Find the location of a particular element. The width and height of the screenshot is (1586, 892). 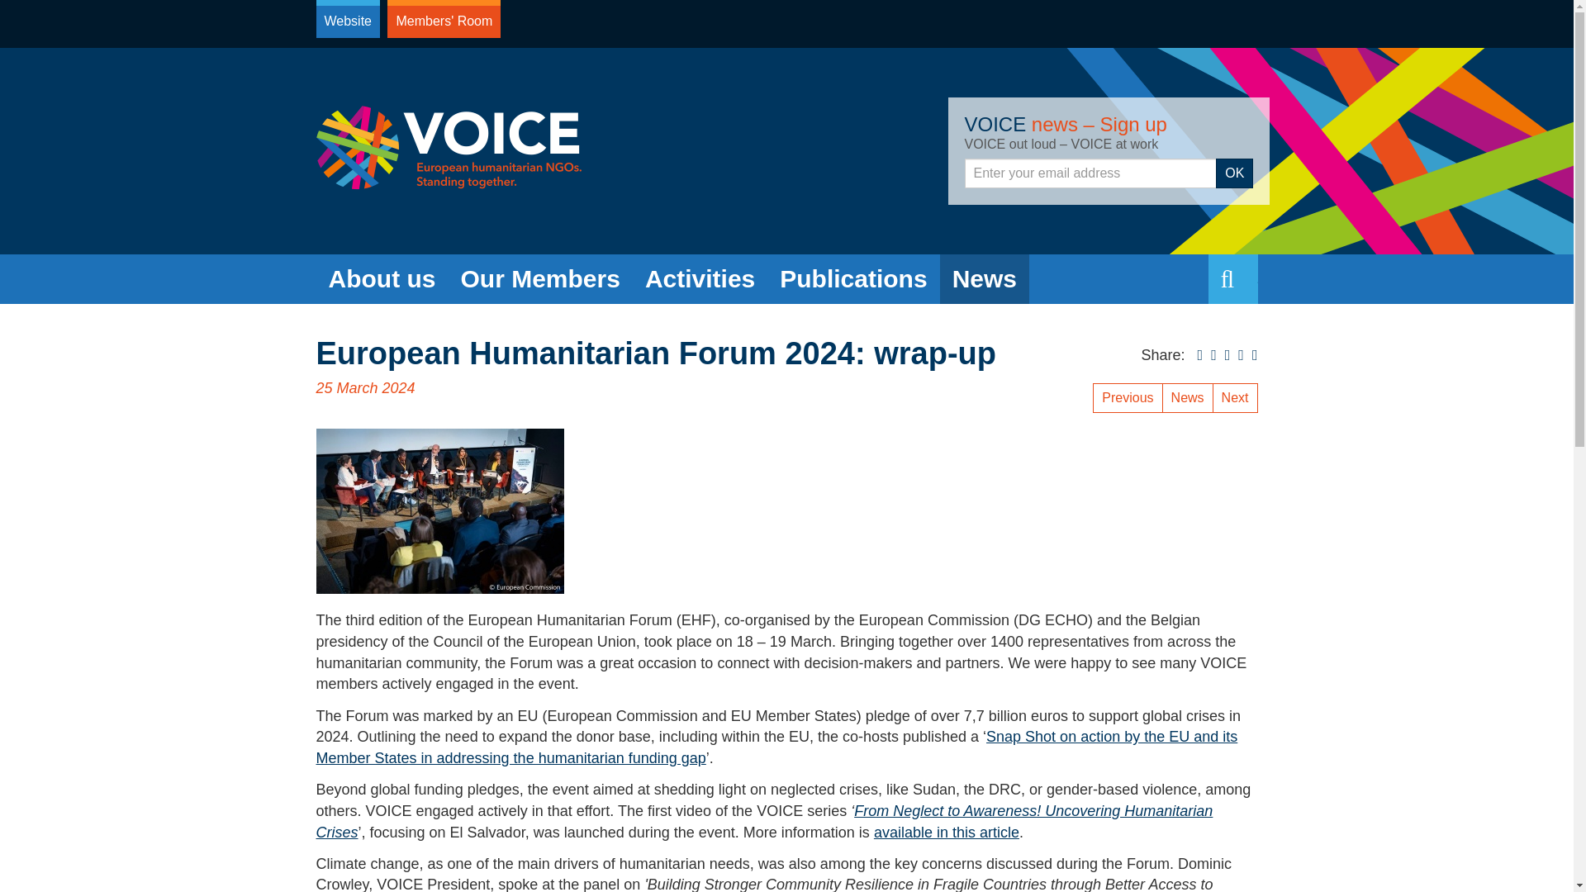

Previous is located at coordinates (1127, 398).